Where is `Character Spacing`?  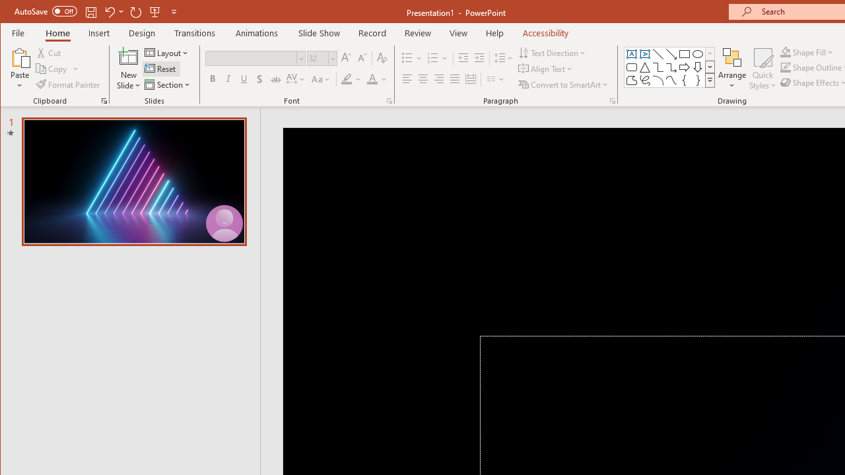 Character Spacing is located at coordinates (296, 79).